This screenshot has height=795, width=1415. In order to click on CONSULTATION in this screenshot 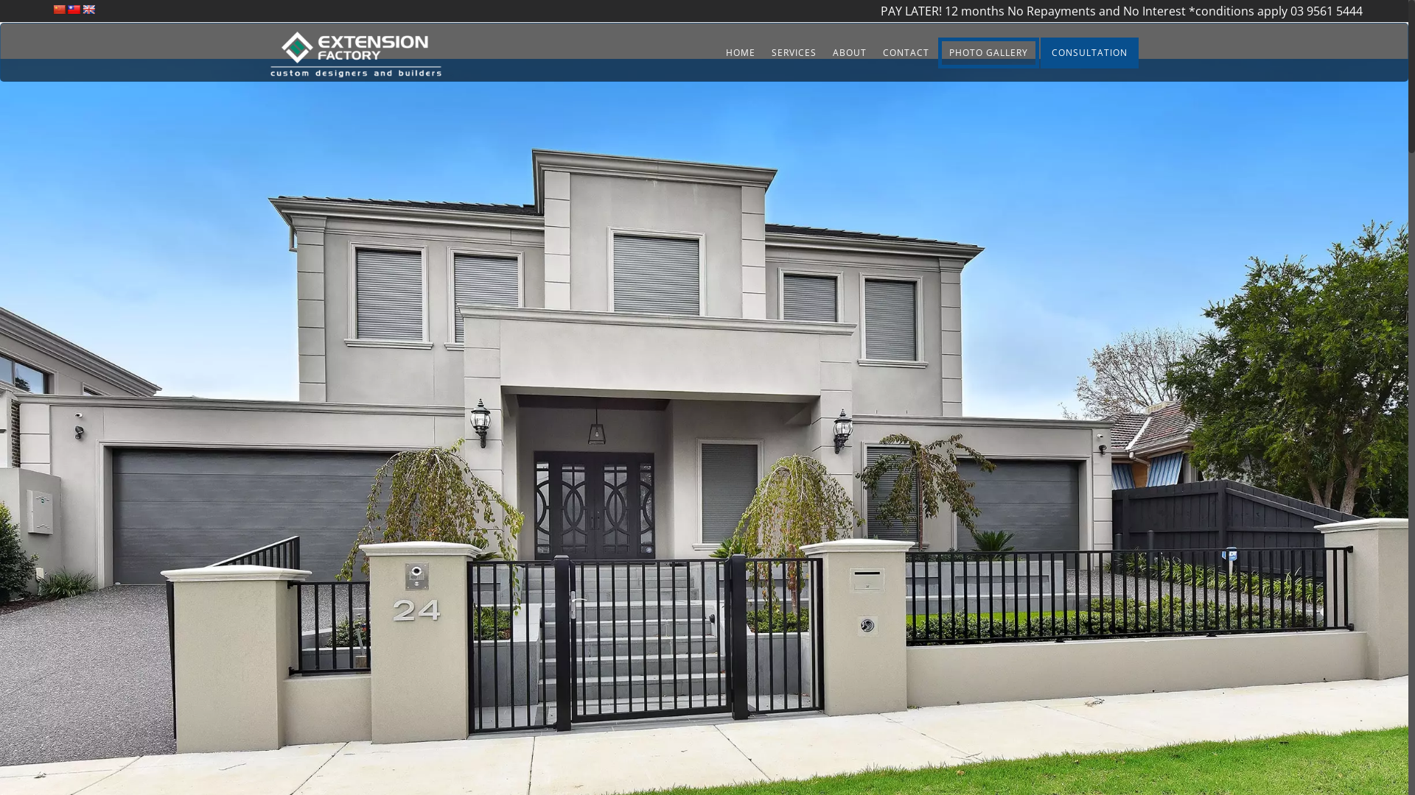, I will do `click(1089, 53)`.